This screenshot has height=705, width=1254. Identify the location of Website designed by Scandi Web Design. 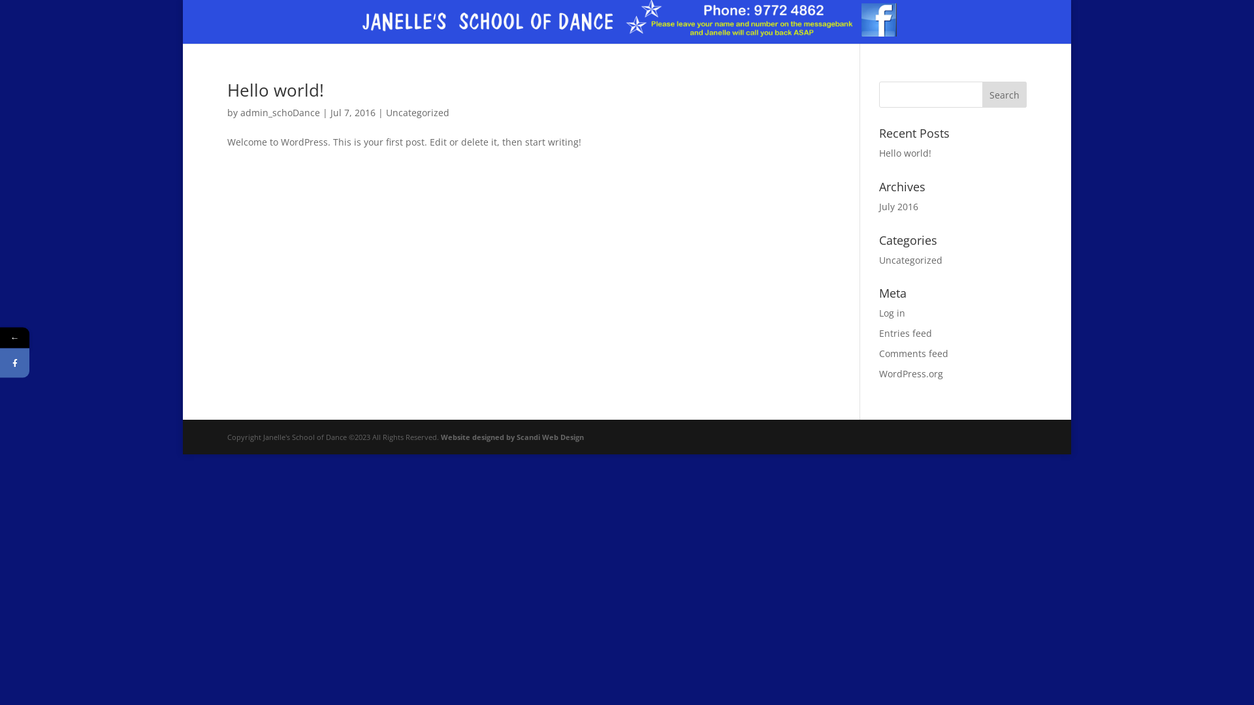
(512, 437).